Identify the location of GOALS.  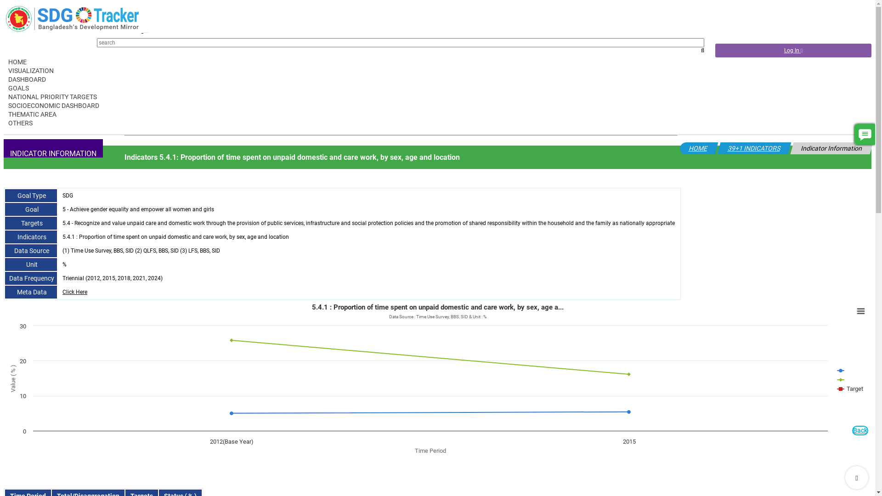
(17, 88).